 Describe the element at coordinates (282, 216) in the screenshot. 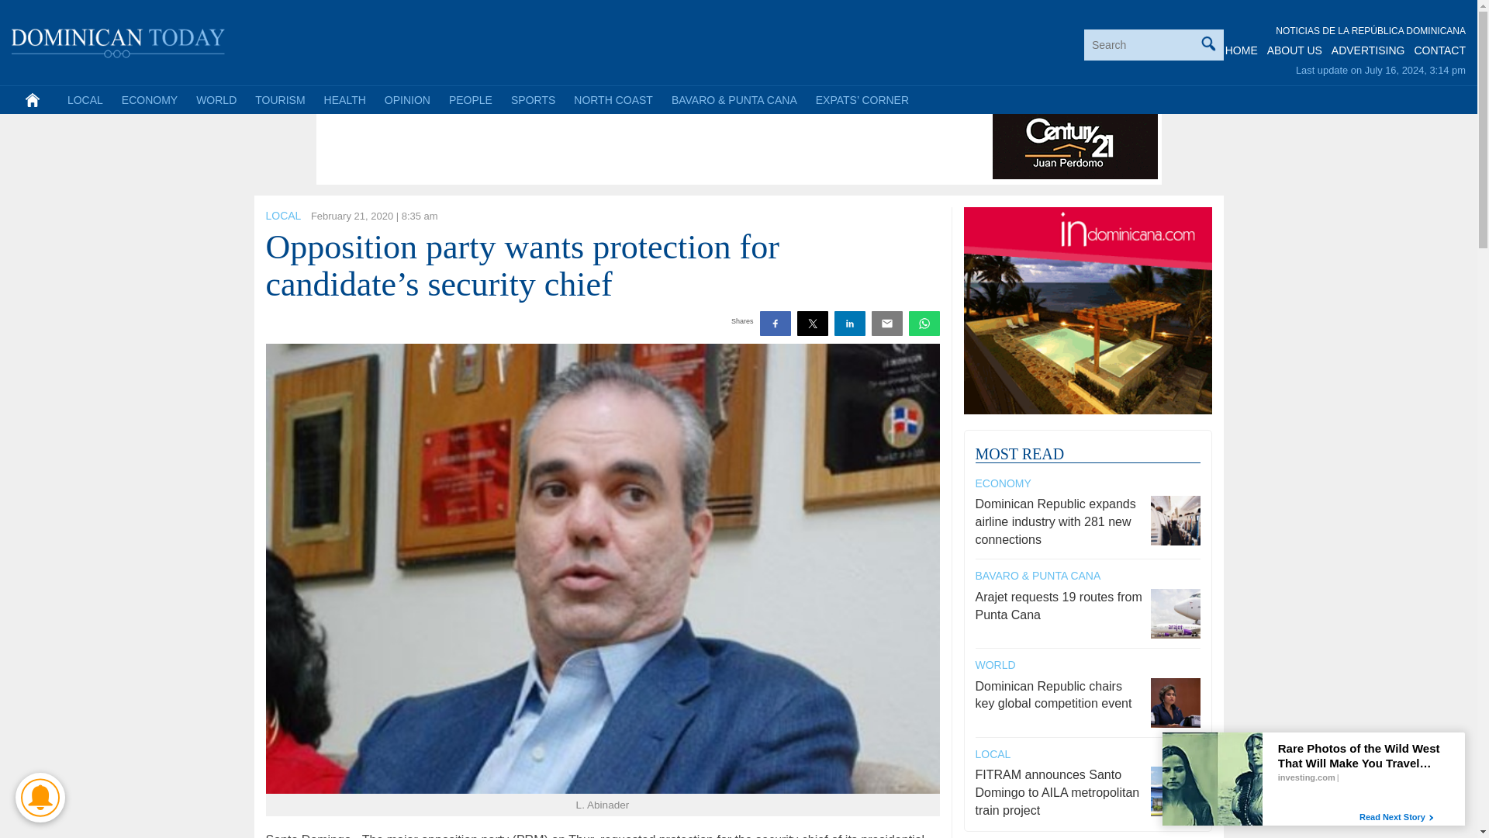

I see `LOCAL` at that location.